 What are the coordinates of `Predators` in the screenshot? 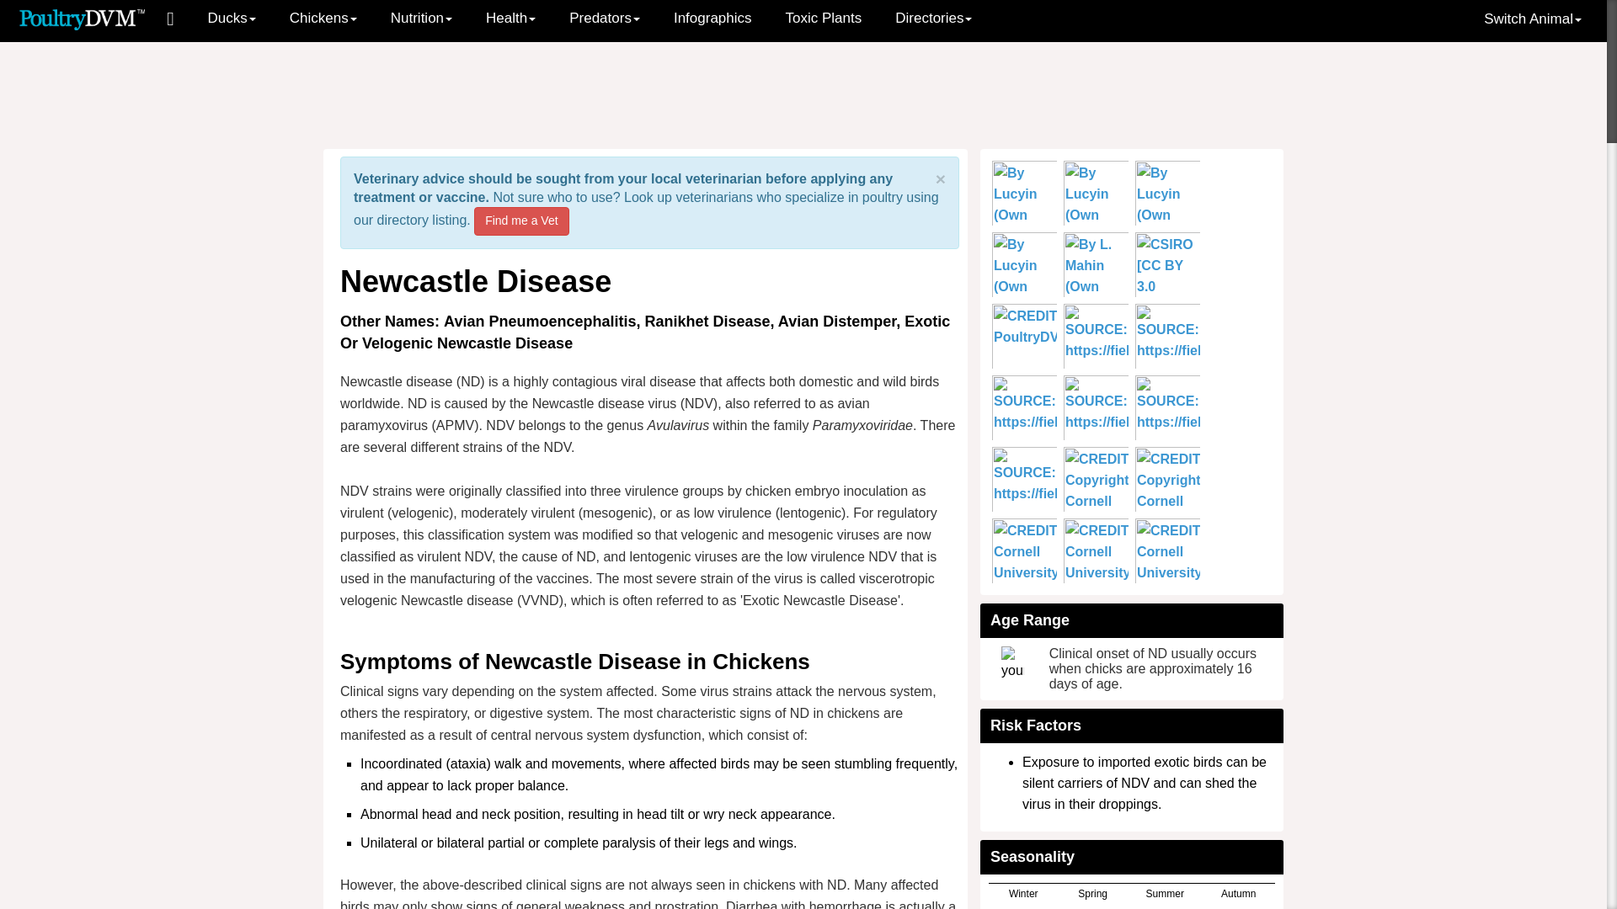 It's located at (605, 19).